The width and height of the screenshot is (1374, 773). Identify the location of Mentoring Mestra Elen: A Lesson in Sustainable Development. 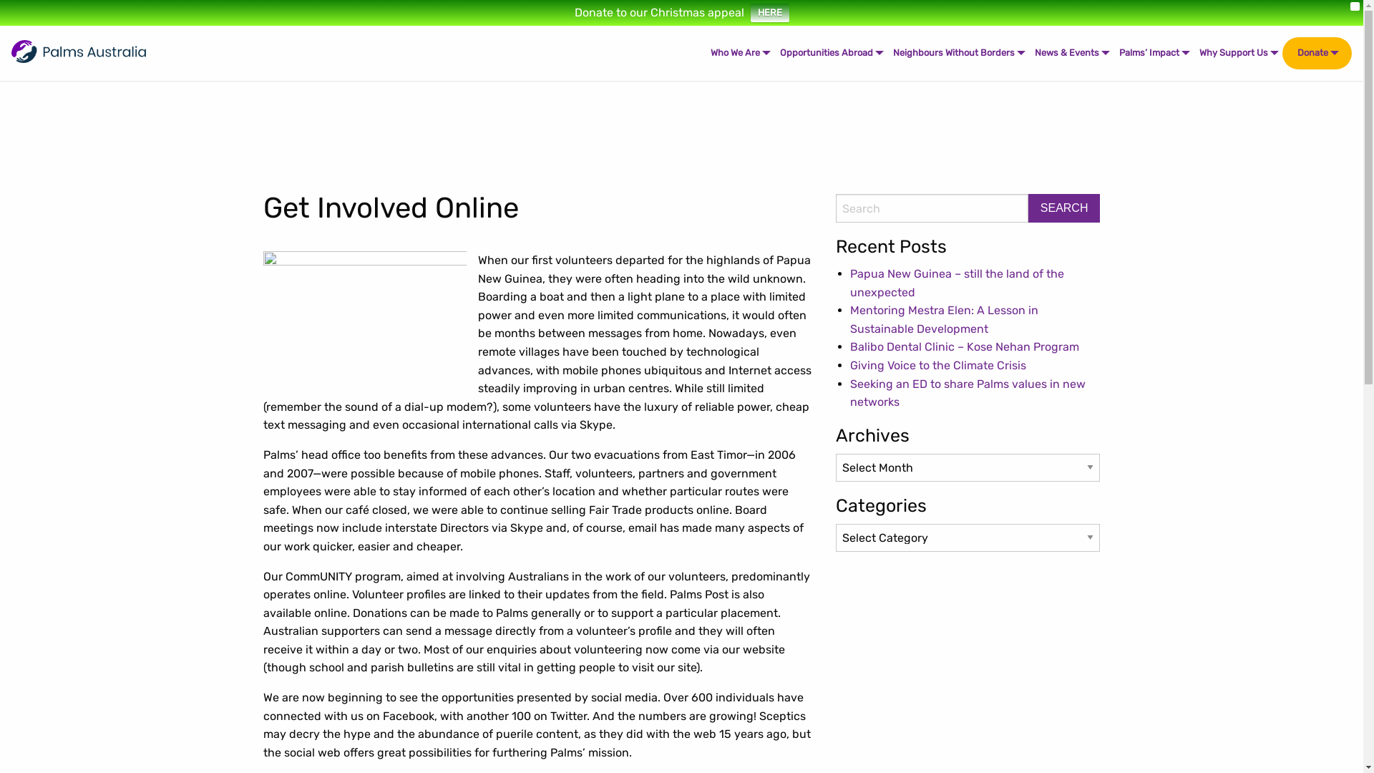
(945, 319).